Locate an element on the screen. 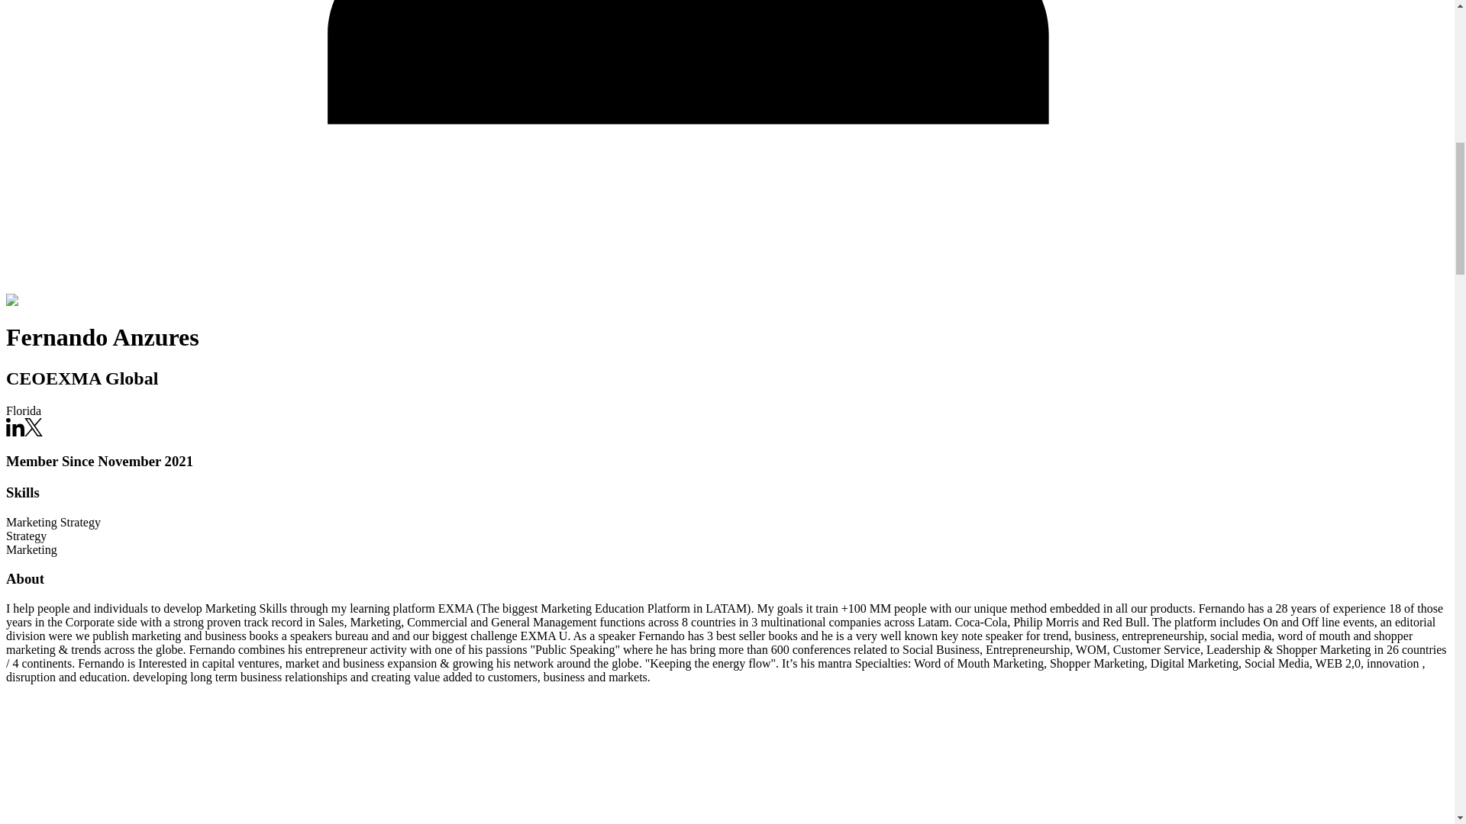 Image resolution: width=1466 pixels, height=824 pixels. X is located at coordinates (34, 432).